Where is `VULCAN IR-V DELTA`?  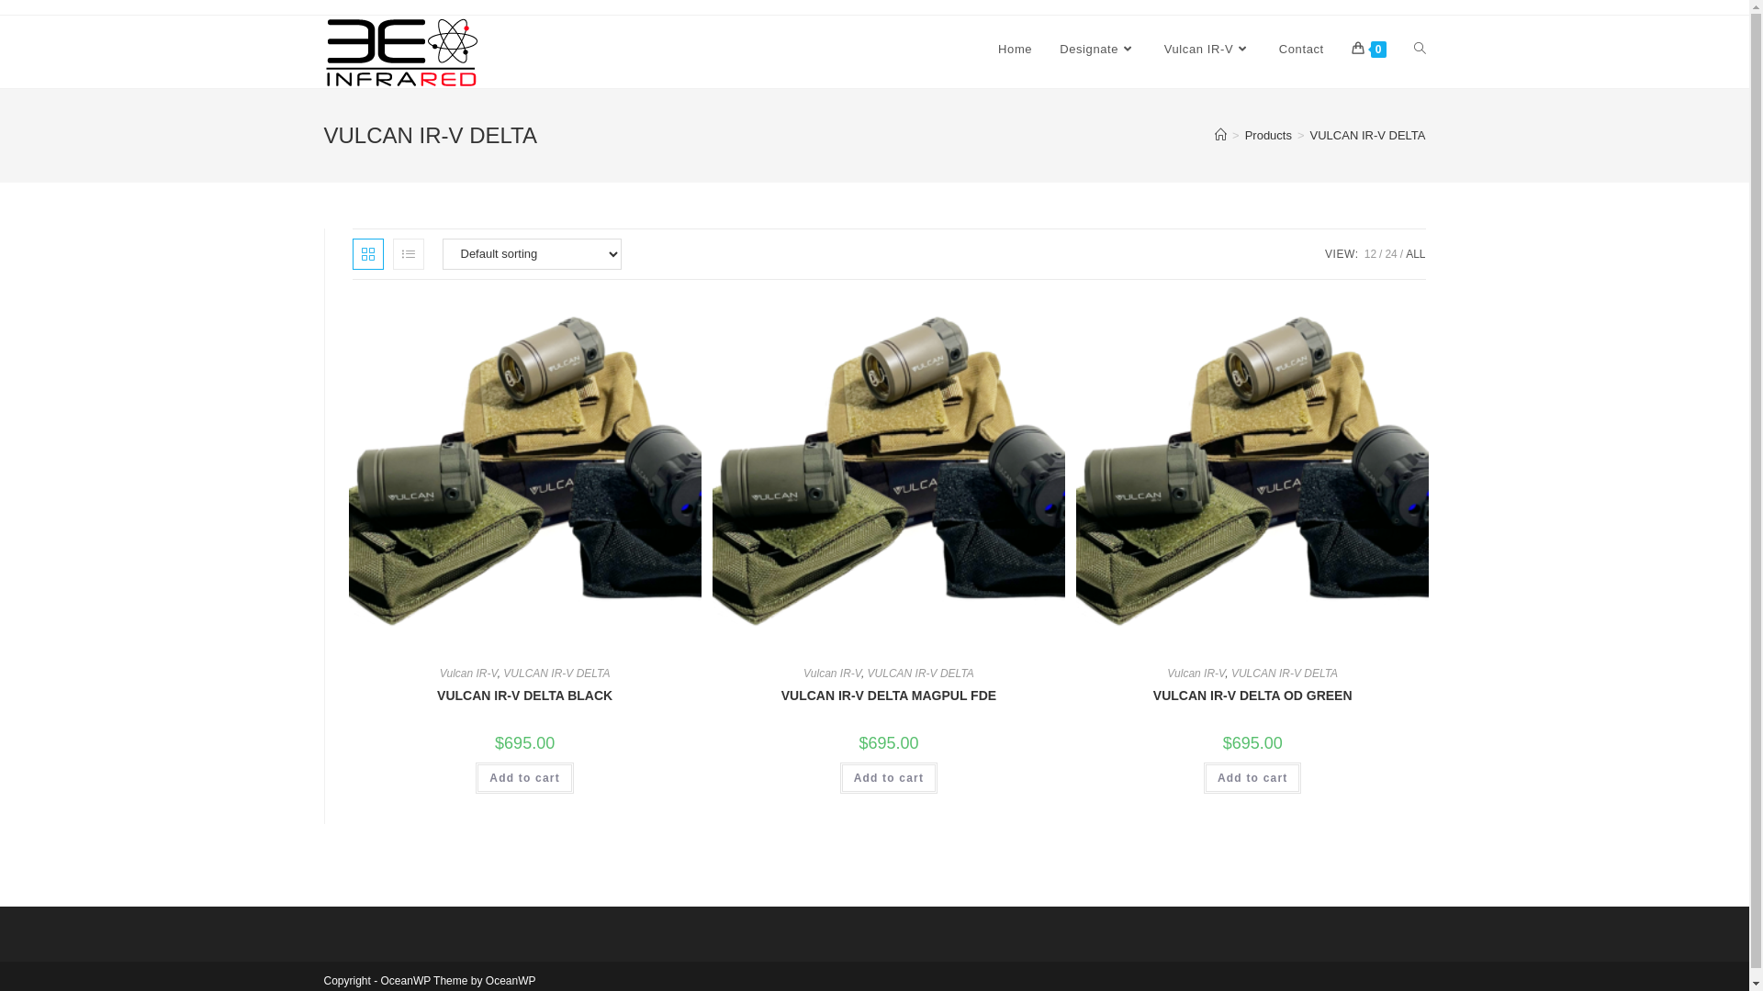
VULCAN IR-V DELTA is located at coordinates (921, 674).